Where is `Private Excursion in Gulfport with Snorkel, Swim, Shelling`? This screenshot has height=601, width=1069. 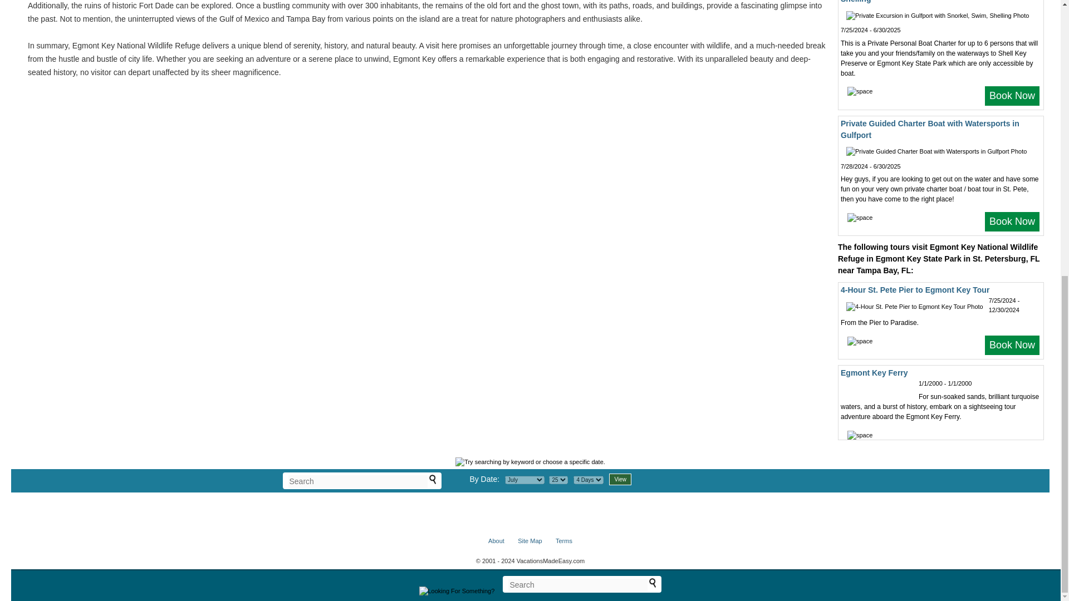 Private Excursion in Gulfport with Snorkel, Swim, Shelling is located at coordinates (932, 2).